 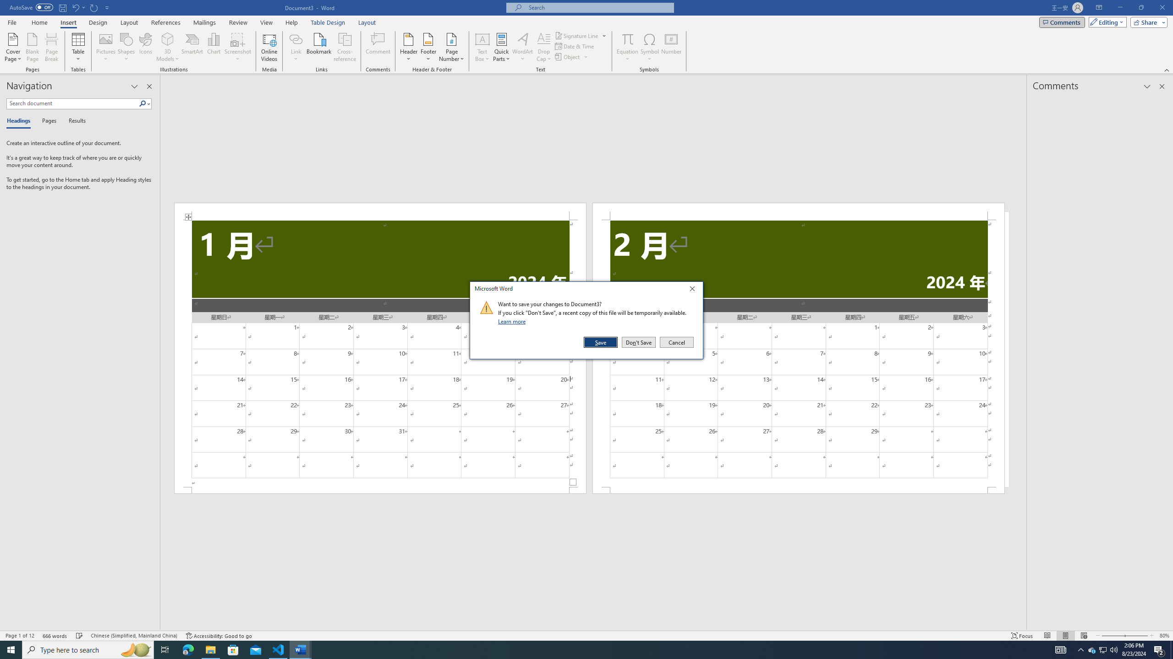 What do you see at coordinates (380, 490) in the screenshot?
I see `Footer -Section 1-` at bounding box center [380, 490].